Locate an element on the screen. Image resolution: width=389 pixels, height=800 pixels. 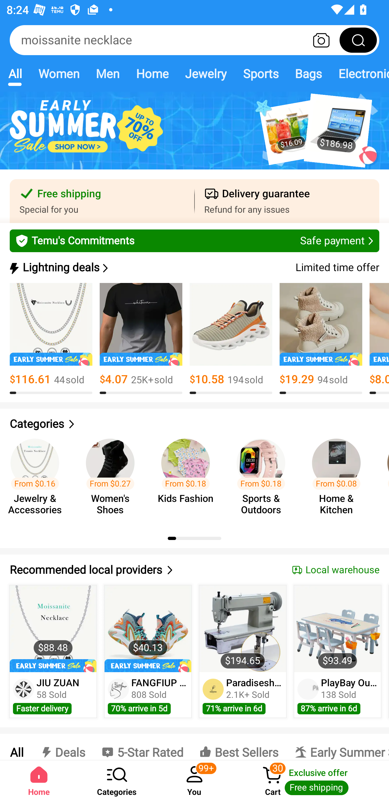
Bags is located at coordinates (308, 74).